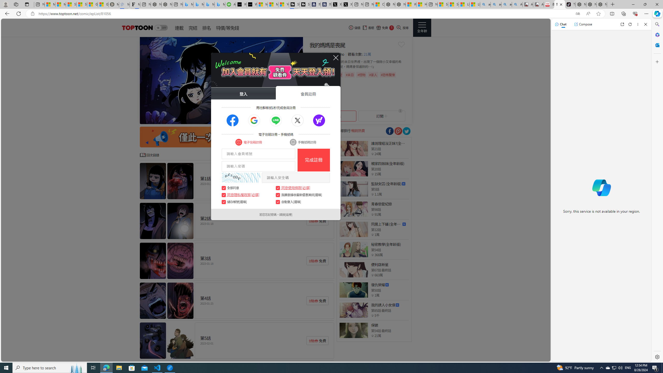  I want to click on Outlook, so click(657, 45).